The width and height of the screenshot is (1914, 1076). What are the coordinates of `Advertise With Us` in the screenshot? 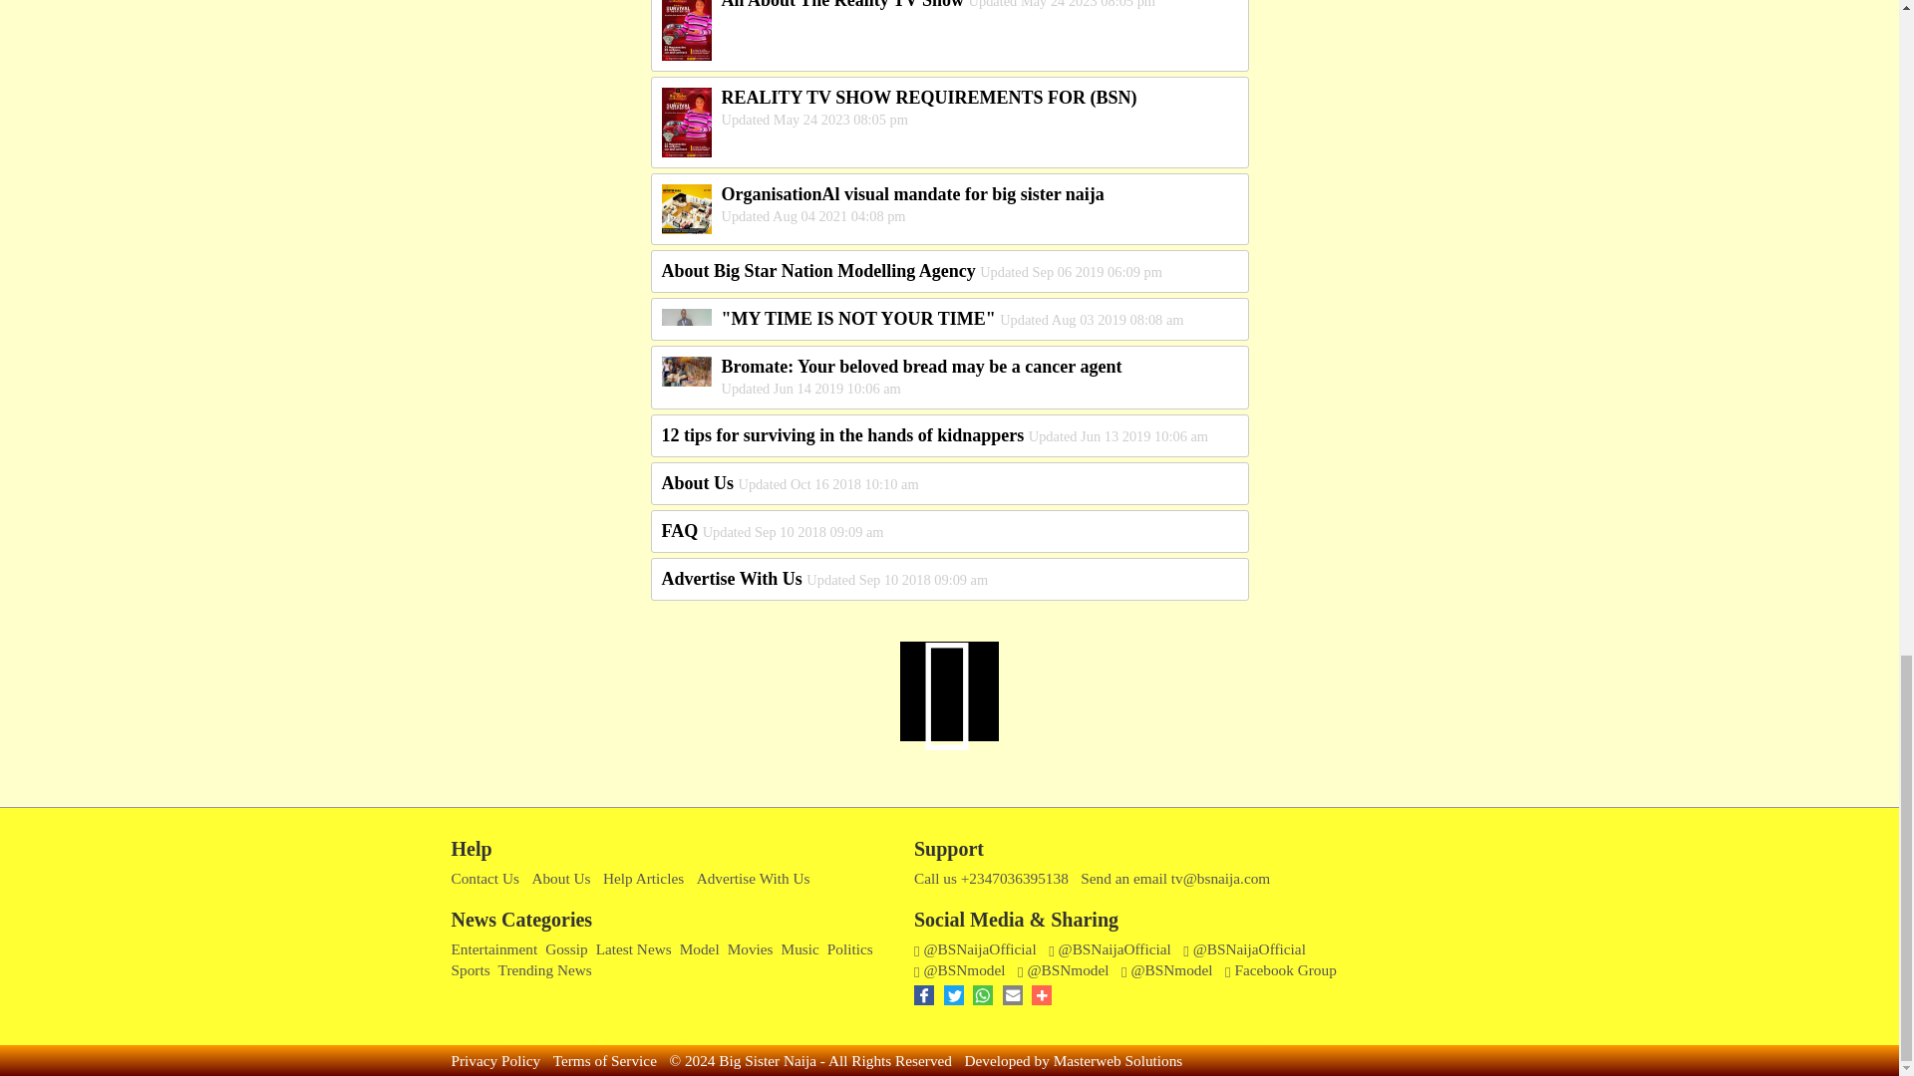 It's located at (732, 578).